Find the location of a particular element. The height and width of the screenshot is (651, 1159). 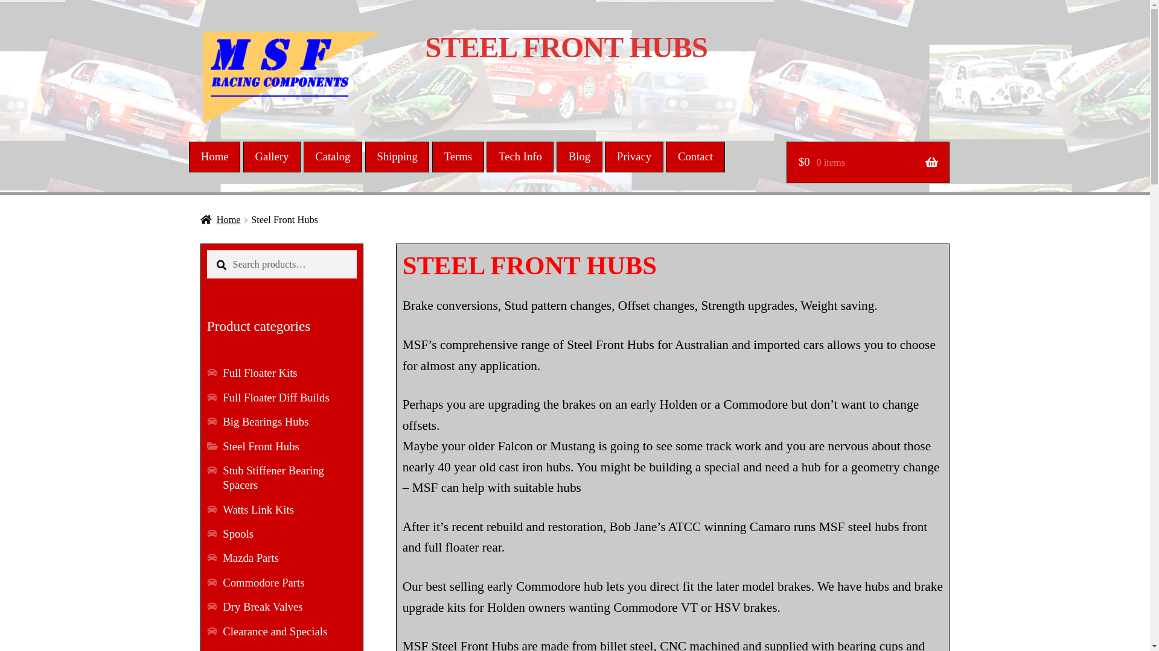

Commodore Parts is located at coordinates (263, 582).